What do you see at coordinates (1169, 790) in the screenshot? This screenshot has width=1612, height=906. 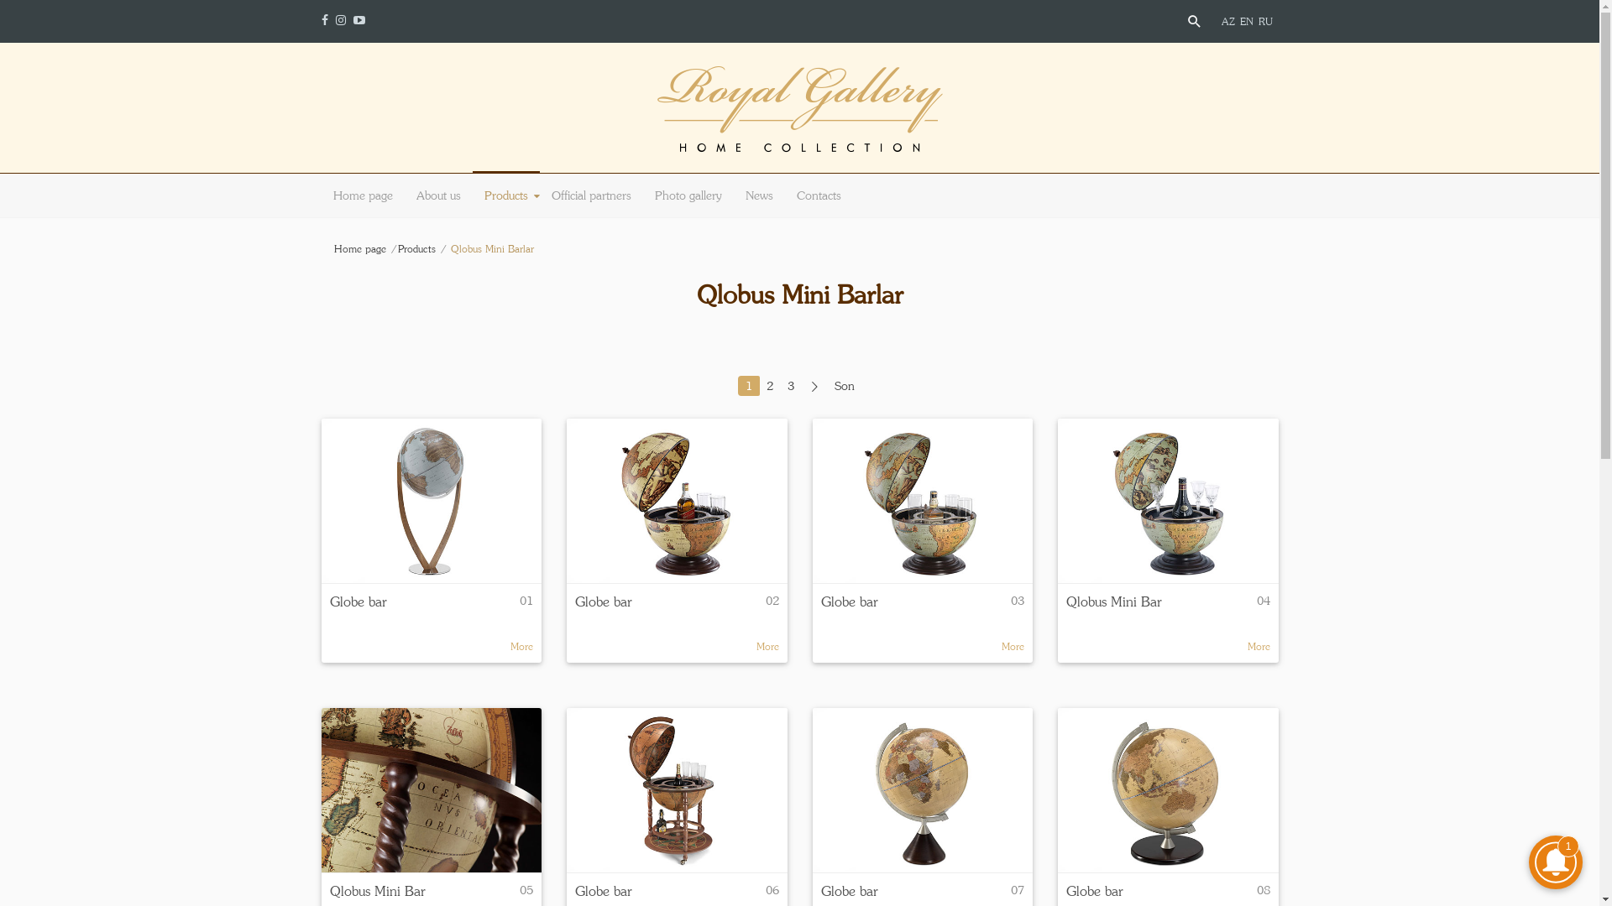 I see `Globe bar` at bounding box center [1169, 790].